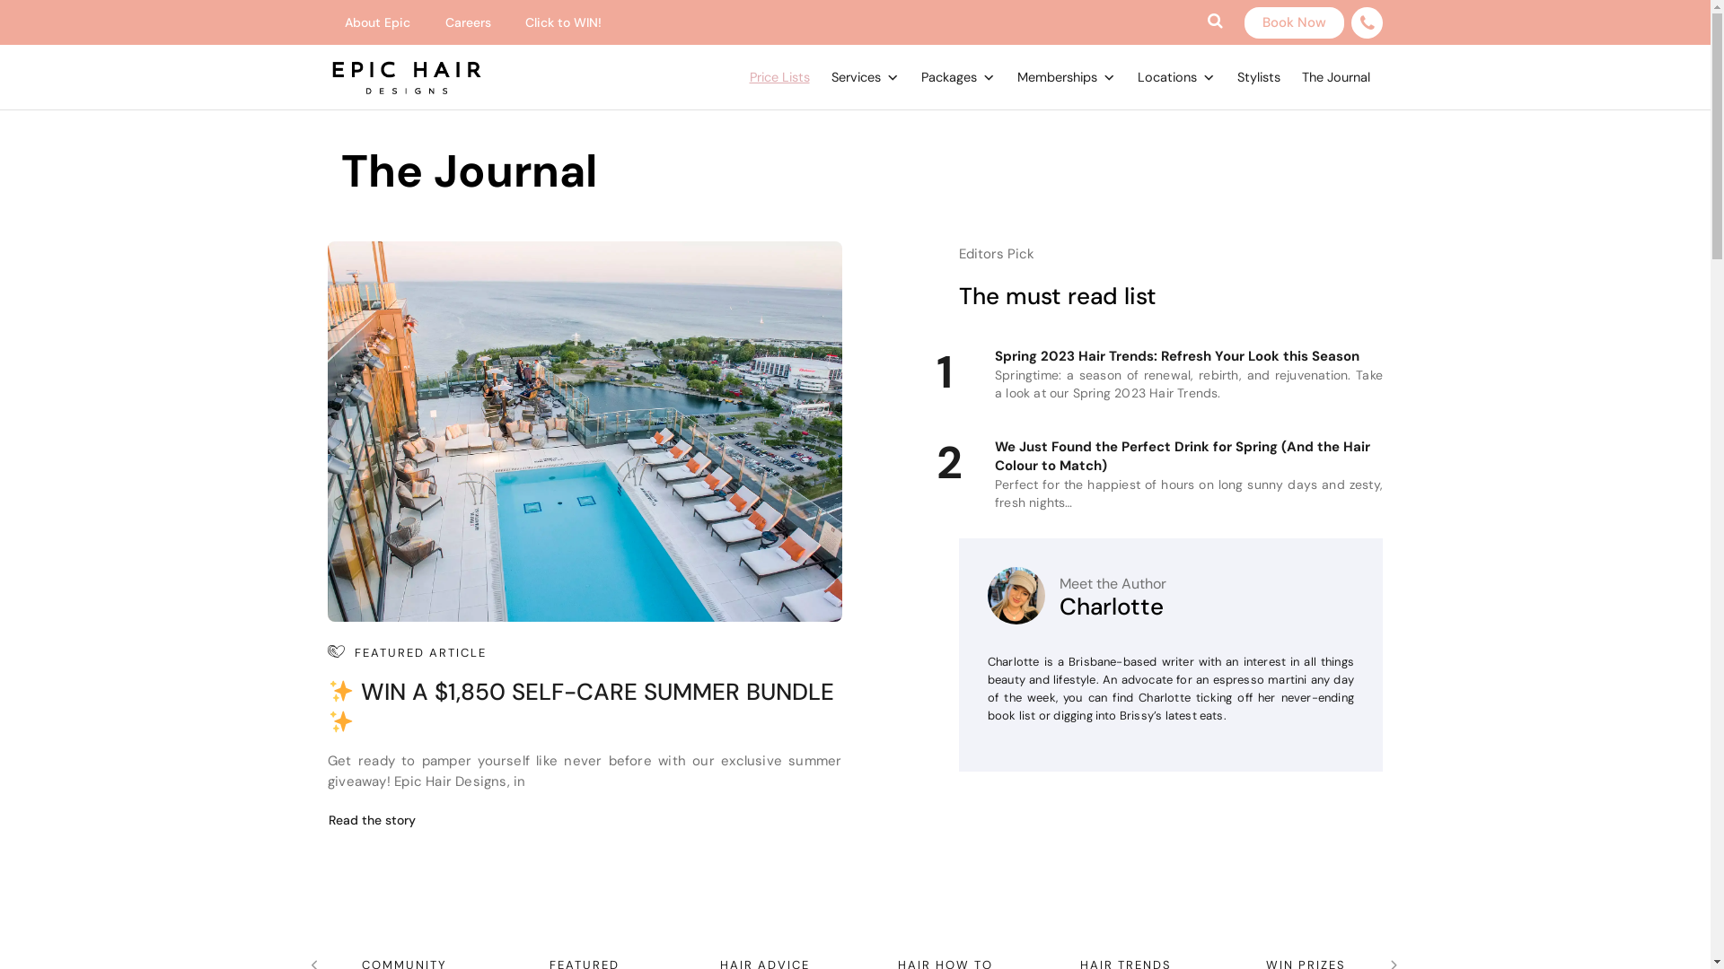  I want to click on Locations, so click(1176, 77).